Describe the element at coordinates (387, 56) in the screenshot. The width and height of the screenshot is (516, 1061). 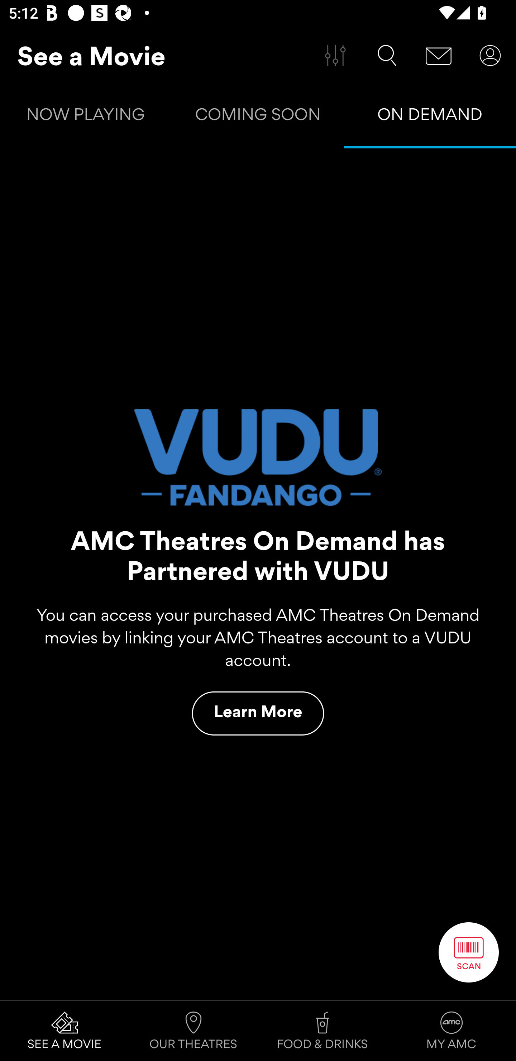
I see `Search` at that location.